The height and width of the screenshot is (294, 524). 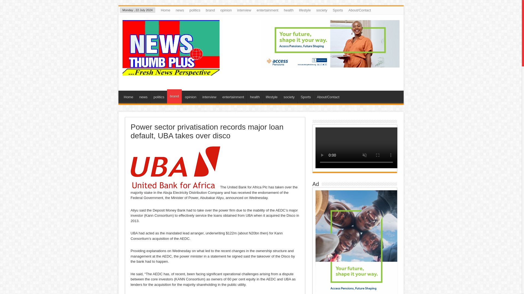 What do you see at coordinates (190, 97) in the screenshot?
I see `opinion` at bounding box center [190, 97].